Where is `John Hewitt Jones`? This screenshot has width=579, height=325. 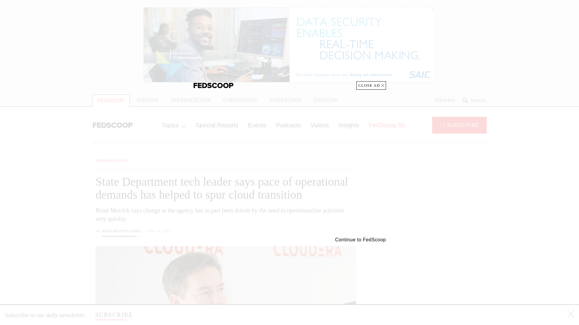 John Hewitt Jones is located at coordinates (121, 232).